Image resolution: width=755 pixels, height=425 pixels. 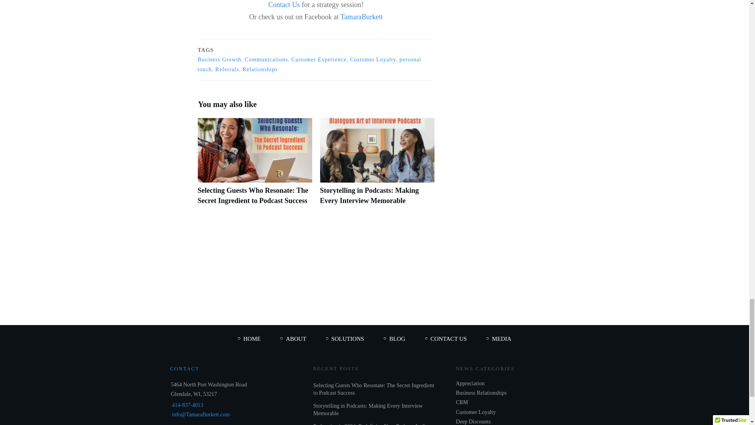 I want to click on personal touch, so click(x=309, y=64).